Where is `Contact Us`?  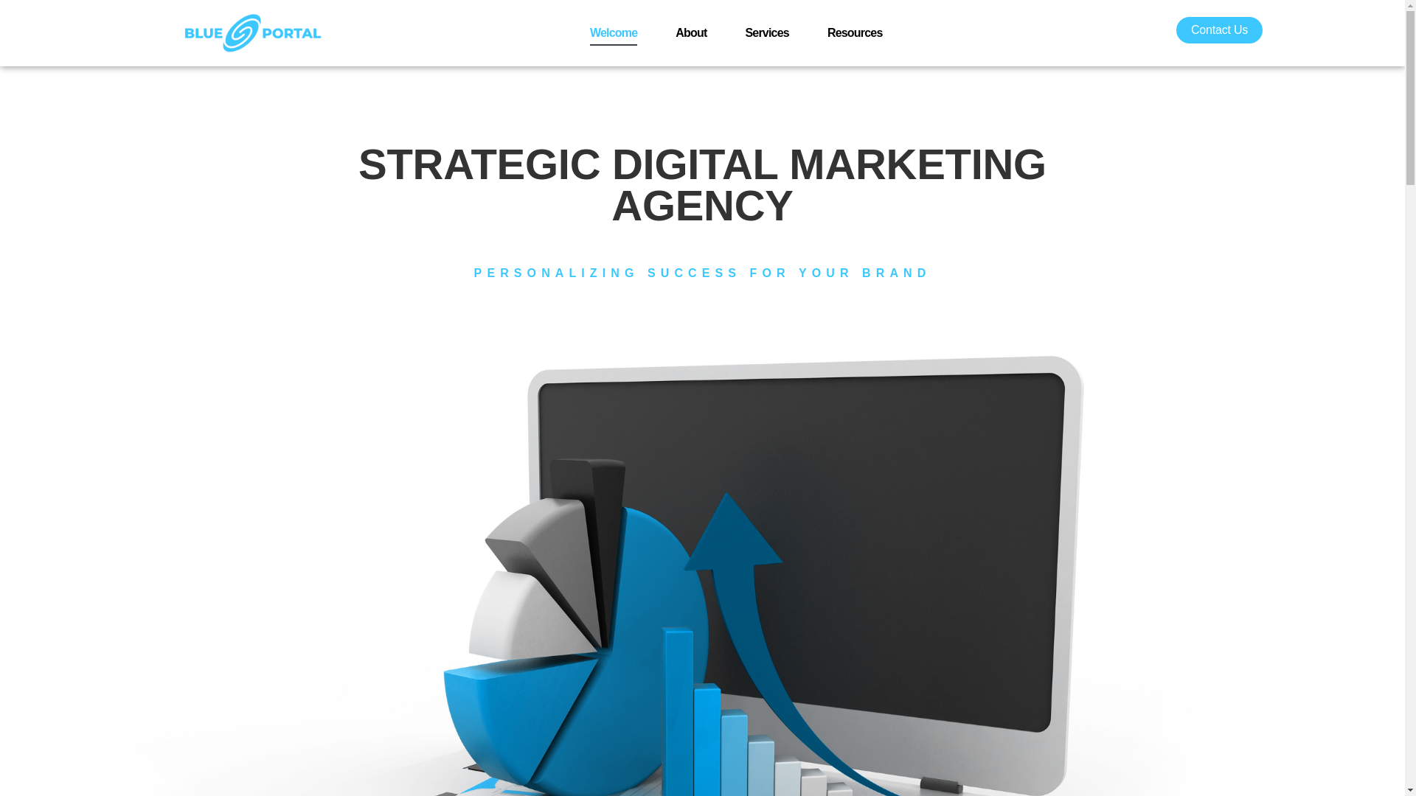 Contact Us is located at coordinates (1220, 29).